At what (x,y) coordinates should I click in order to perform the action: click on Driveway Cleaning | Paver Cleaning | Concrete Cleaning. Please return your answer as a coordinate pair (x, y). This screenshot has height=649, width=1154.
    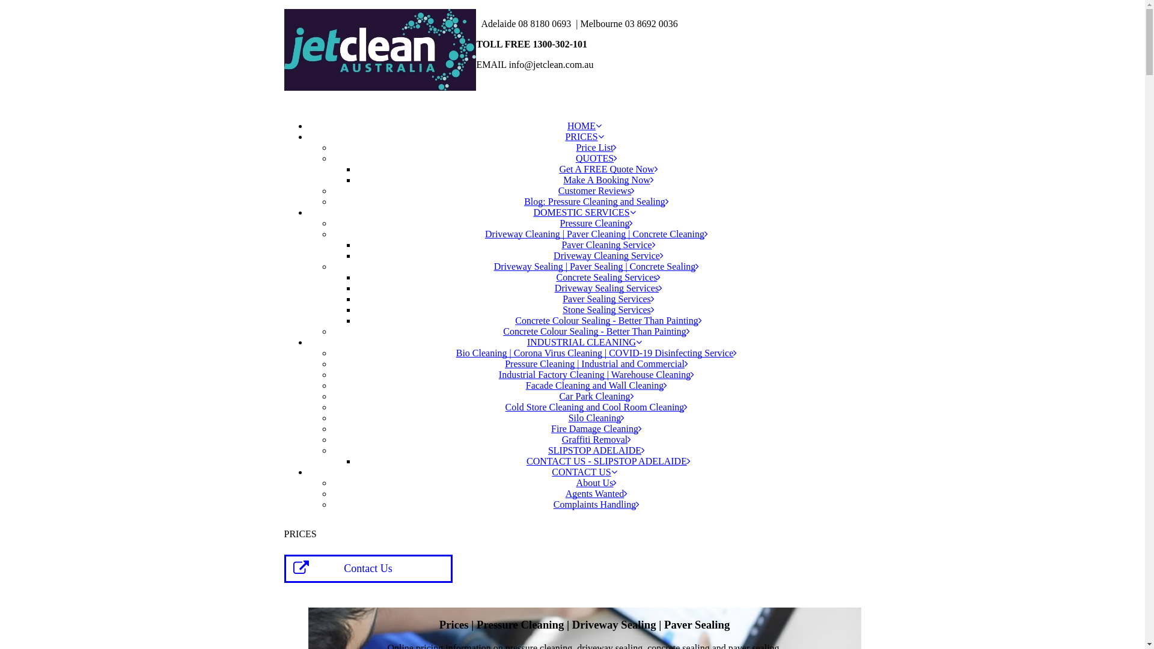
    Looking at the image, I should click on (596, 234).